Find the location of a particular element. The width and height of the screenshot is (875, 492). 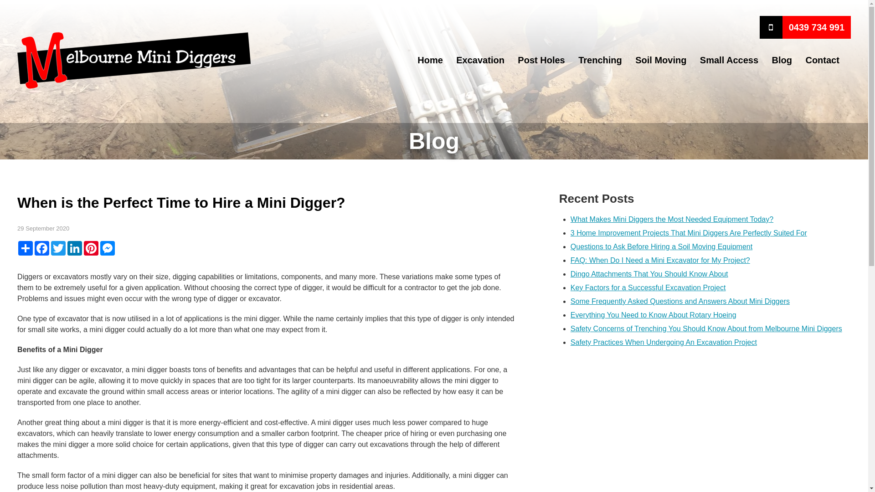

Blog is located at coordinates (782, 60).